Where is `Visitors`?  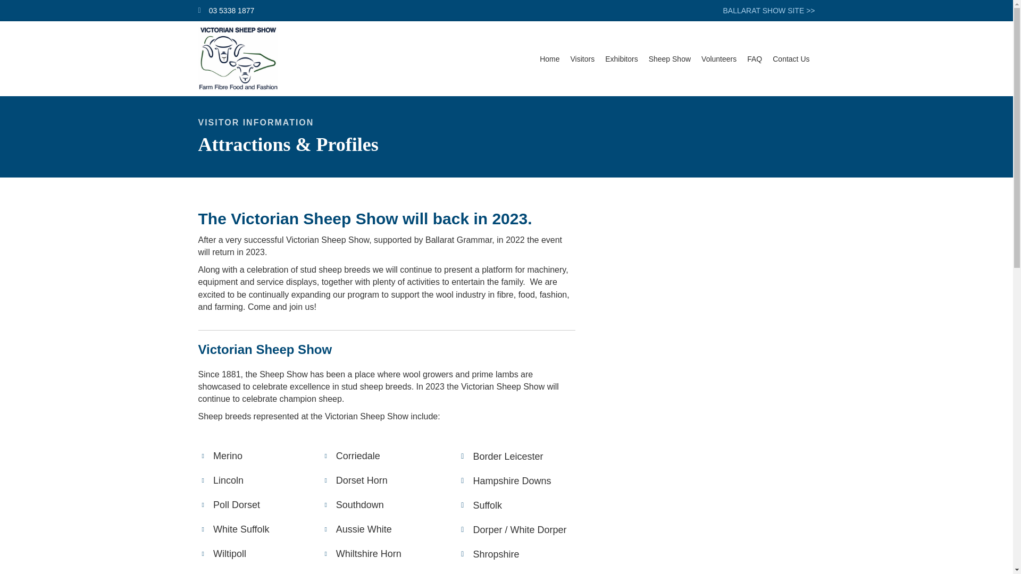
Visitors is located at coordinates (583, 58).